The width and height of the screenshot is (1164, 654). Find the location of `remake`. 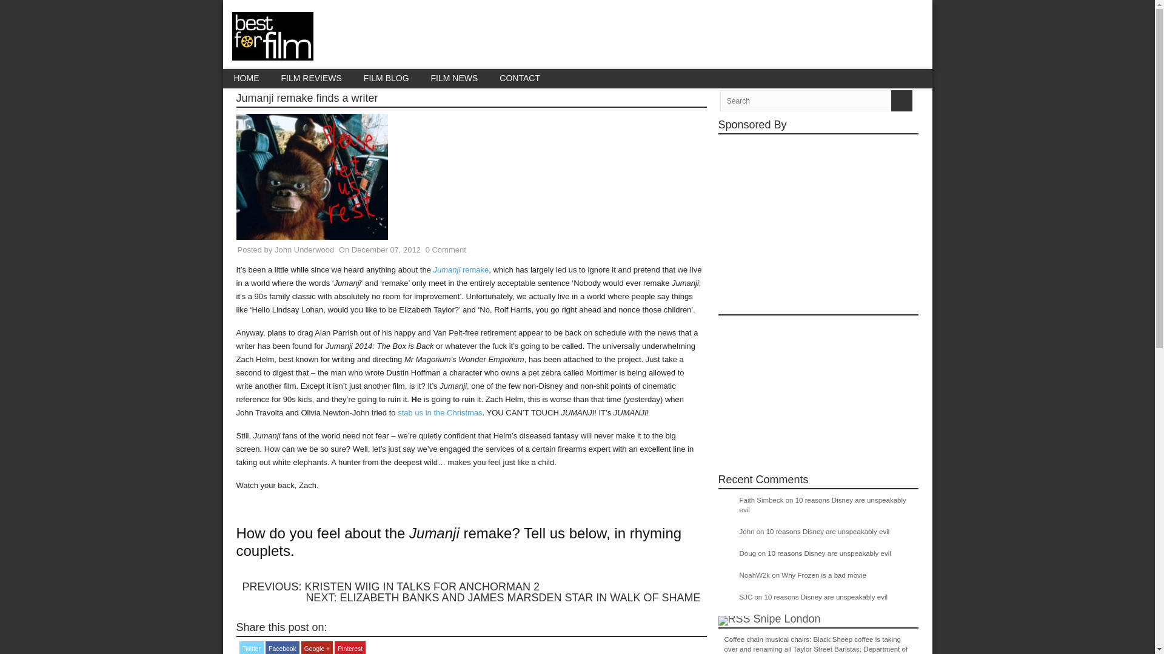

remake is located at coordinates (475, 269).